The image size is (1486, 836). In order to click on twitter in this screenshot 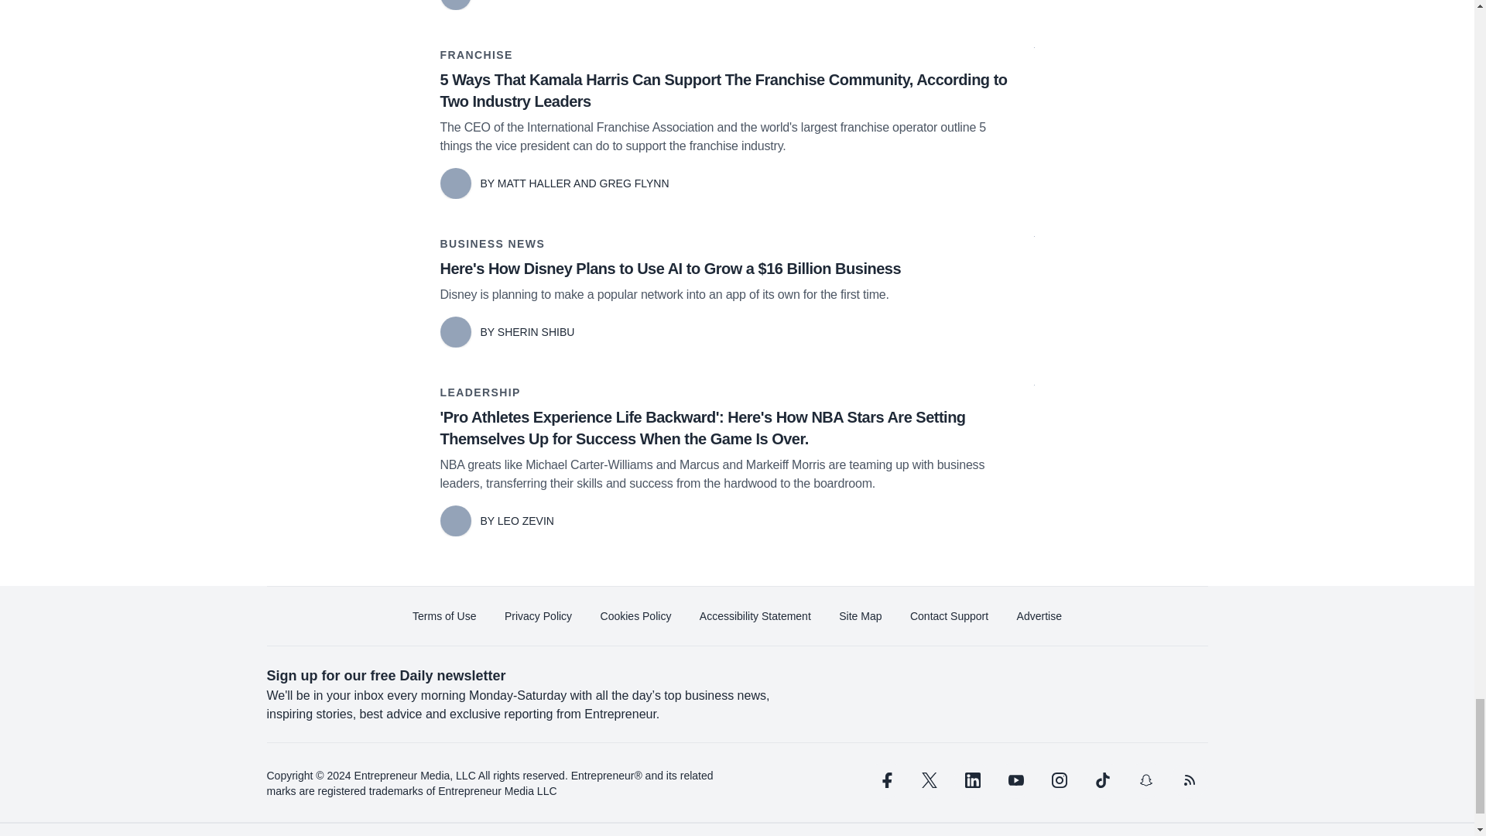, I will do `click(929, 780)`.